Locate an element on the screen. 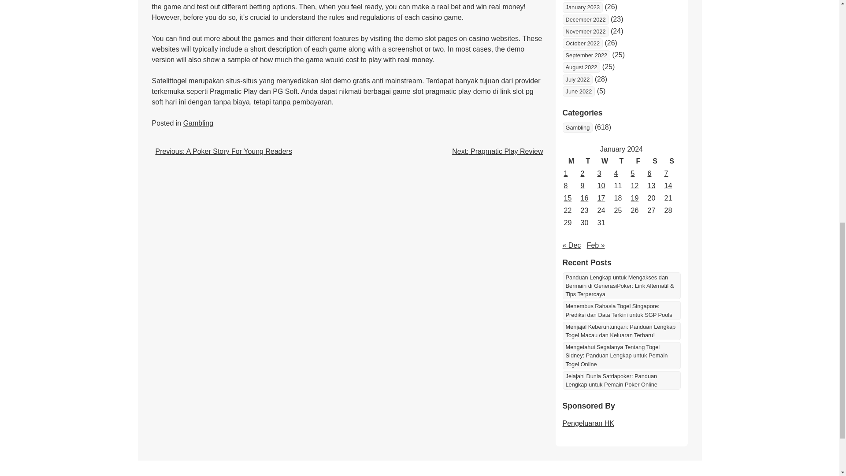 The width and height of the screenshot is (846, 476). September 2022 is located at coordinates (586, 56).